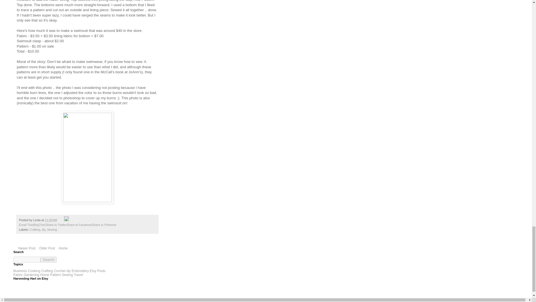 Image resolution: width=536 pixels, height=302 pixels. What do you see at coordinates (47, 248) in the screenshot?
I see `Older Post` at bounding box center [47, 248].